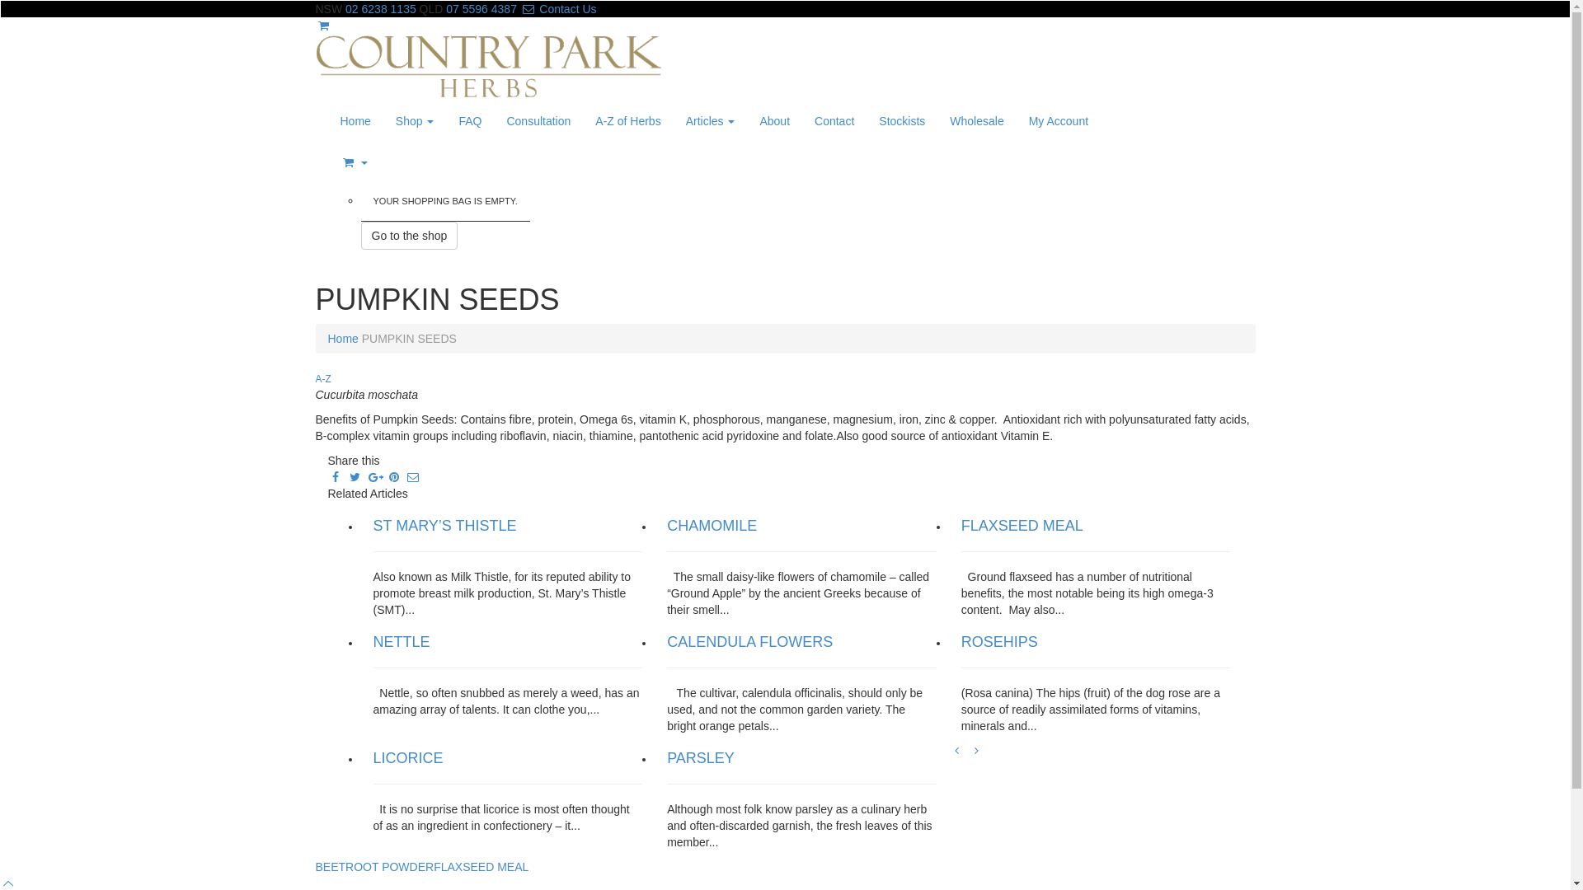 This screenshot has width=1583, height=890. I want to click on Stockists, so click(902, 121).